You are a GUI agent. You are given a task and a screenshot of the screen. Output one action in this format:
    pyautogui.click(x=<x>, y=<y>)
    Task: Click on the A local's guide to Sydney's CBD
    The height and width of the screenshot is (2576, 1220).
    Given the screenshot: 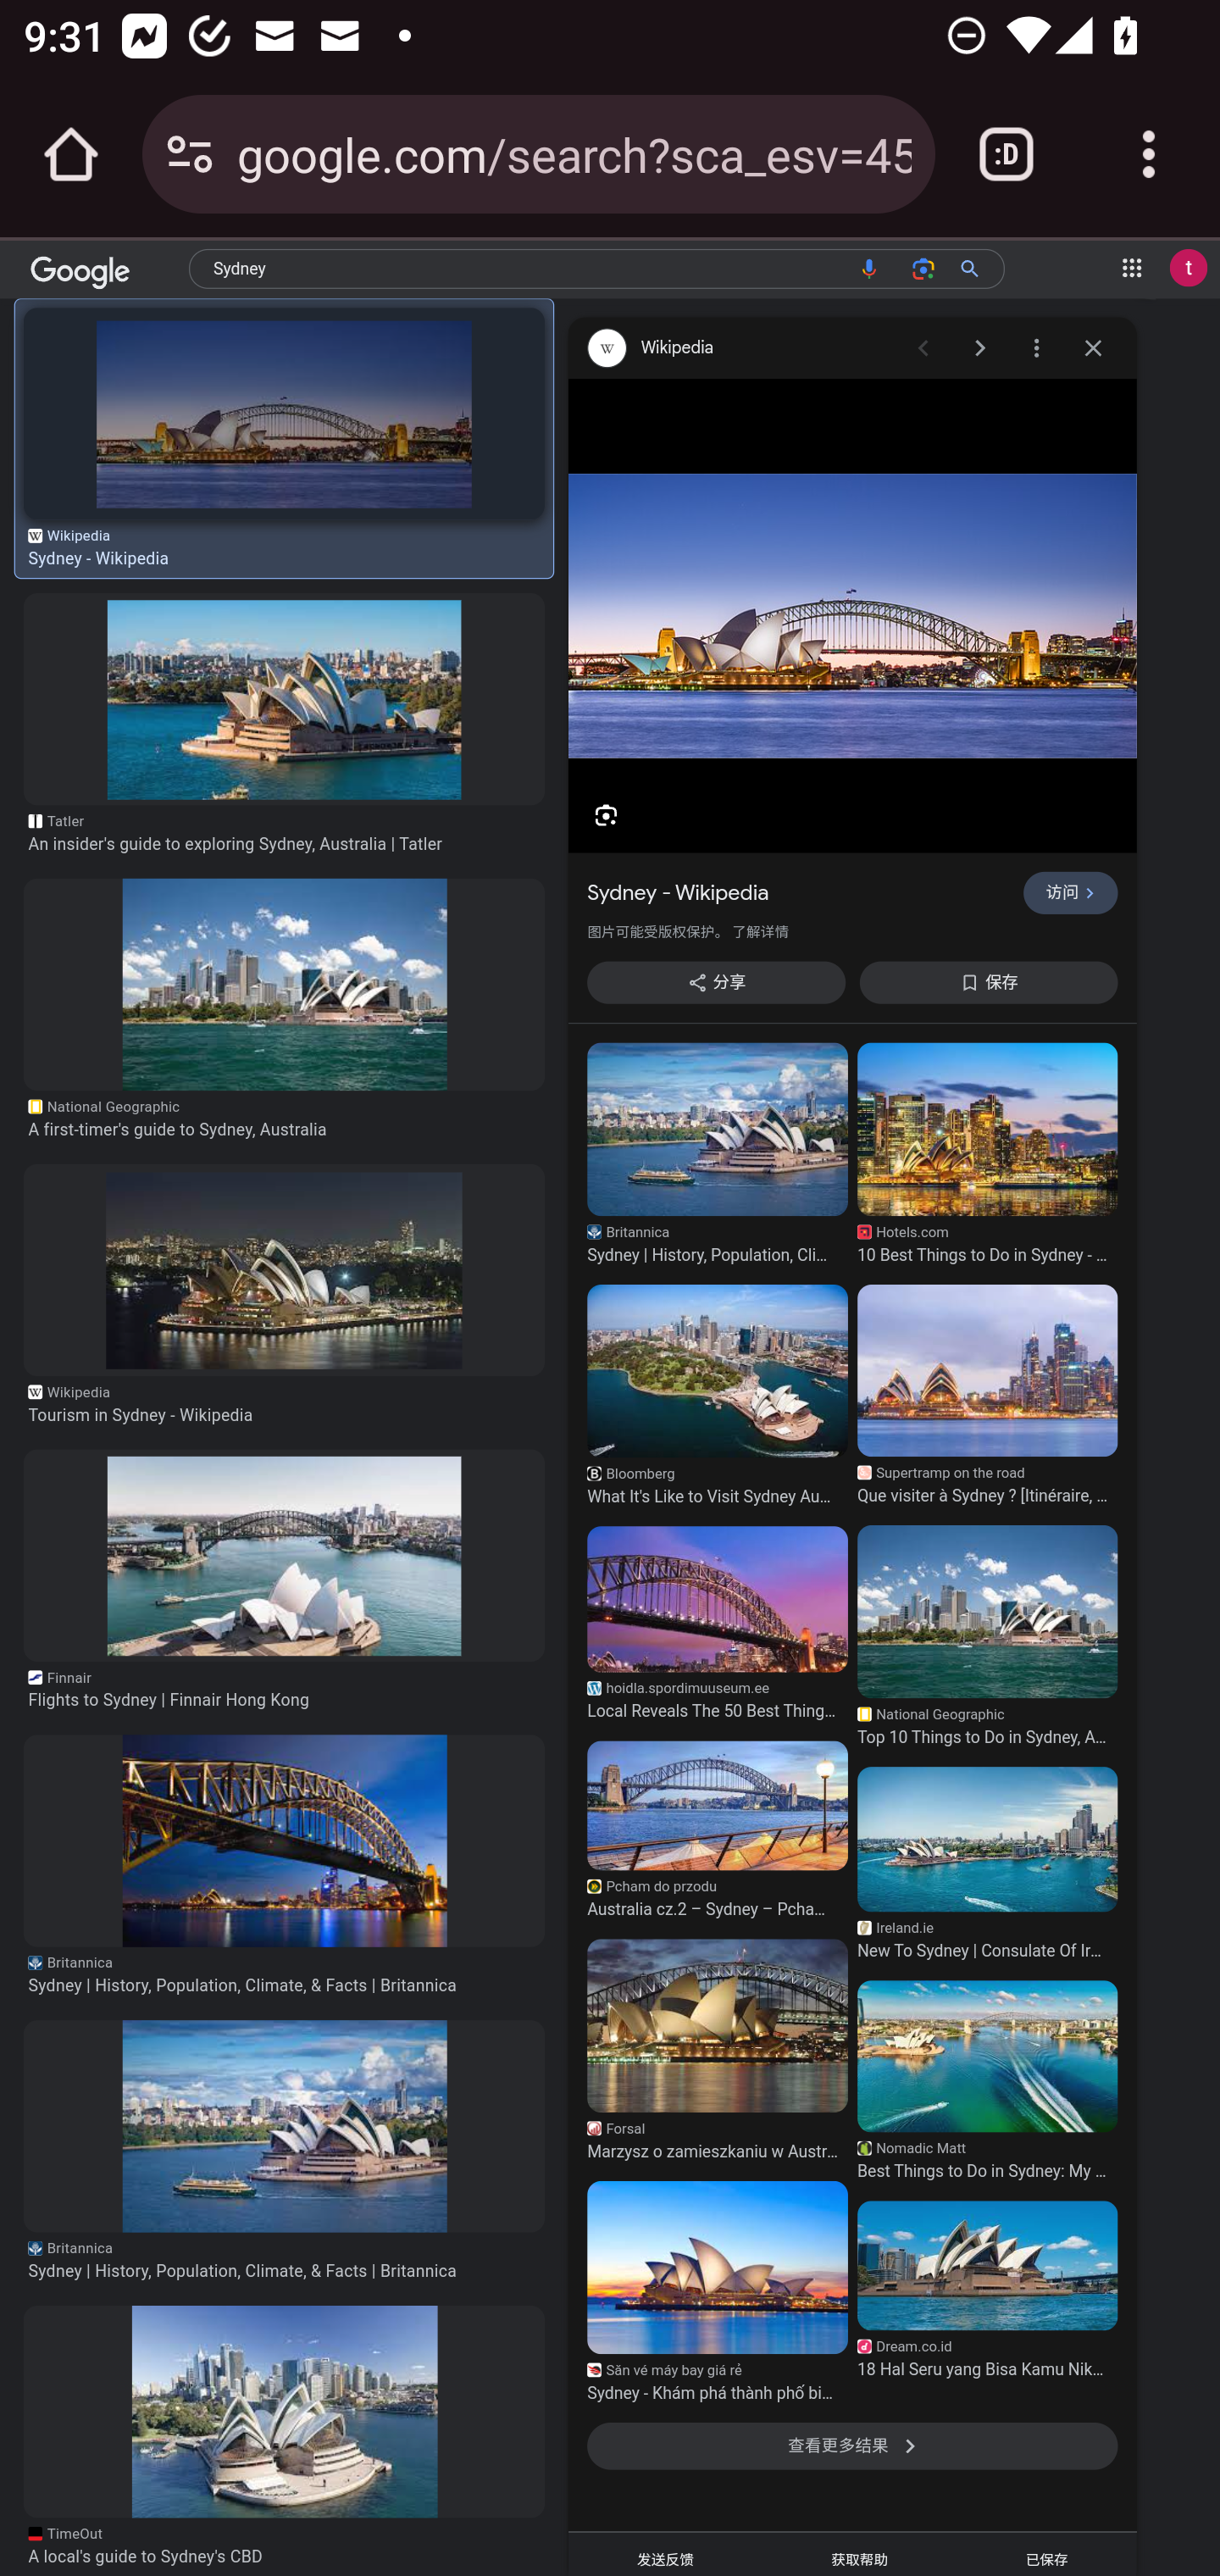 What is the action you would take?
    pyautogui.click(x=284, y=2412)
    